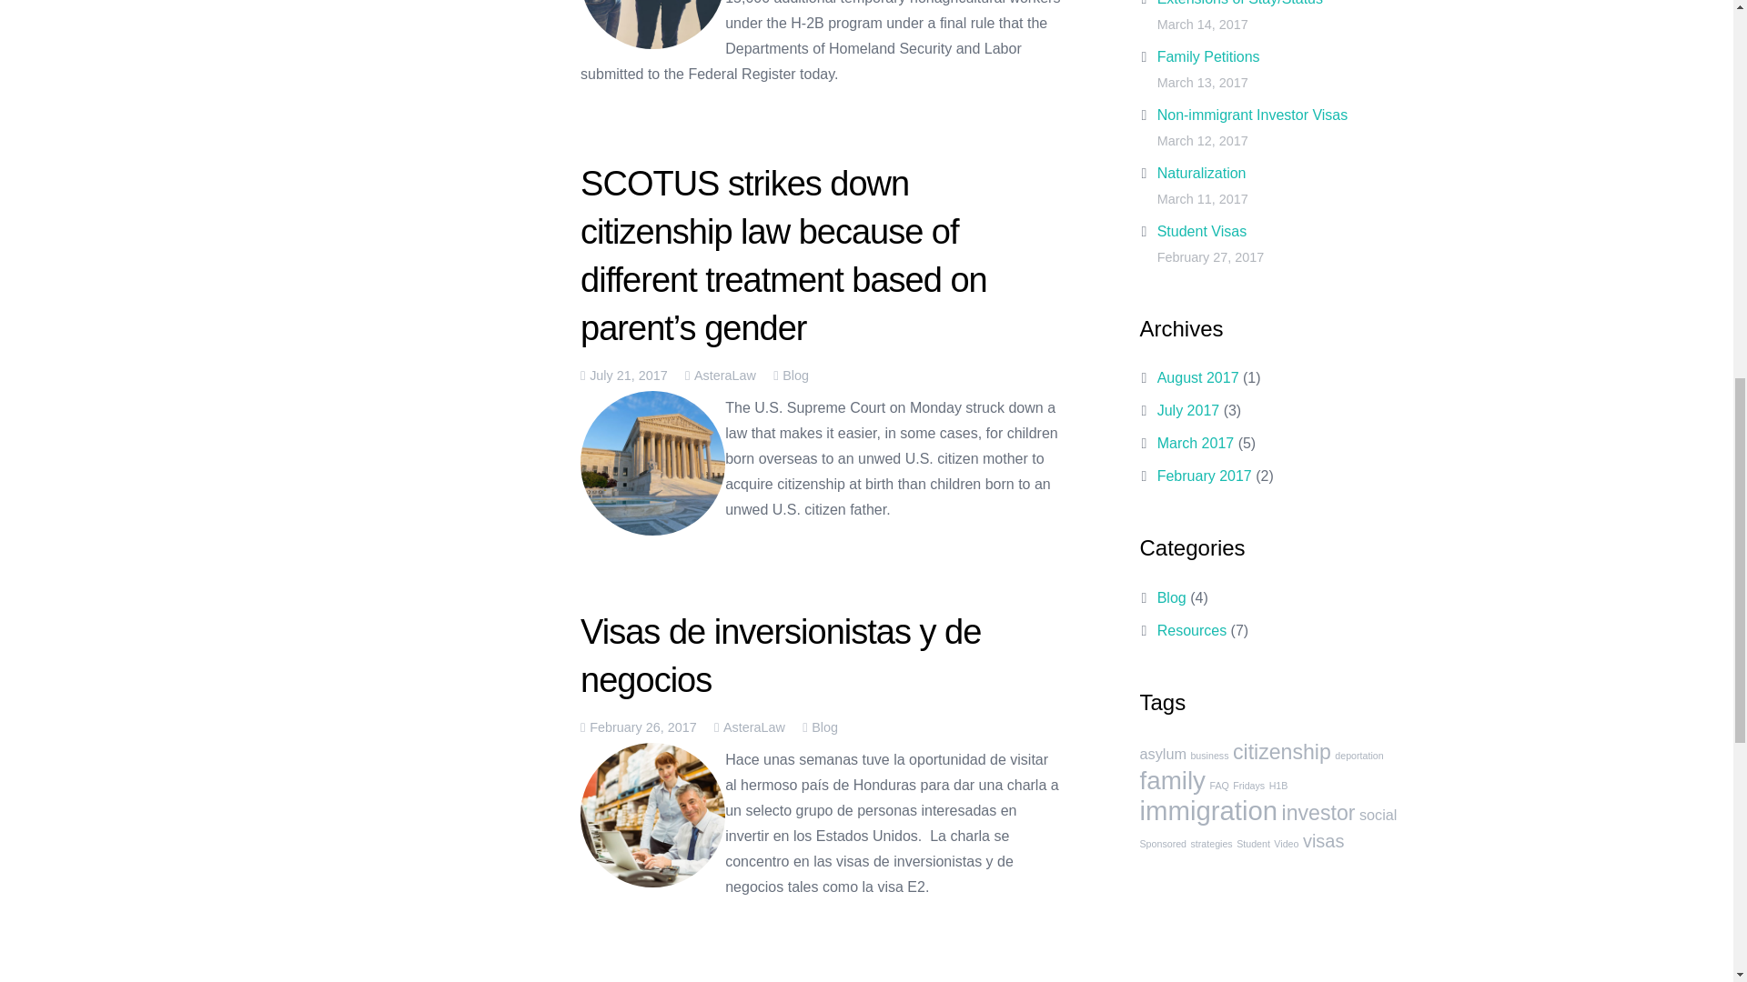  Describe the element at coordinates (795, 376) in the screenshot. I see `Blog` at that location.